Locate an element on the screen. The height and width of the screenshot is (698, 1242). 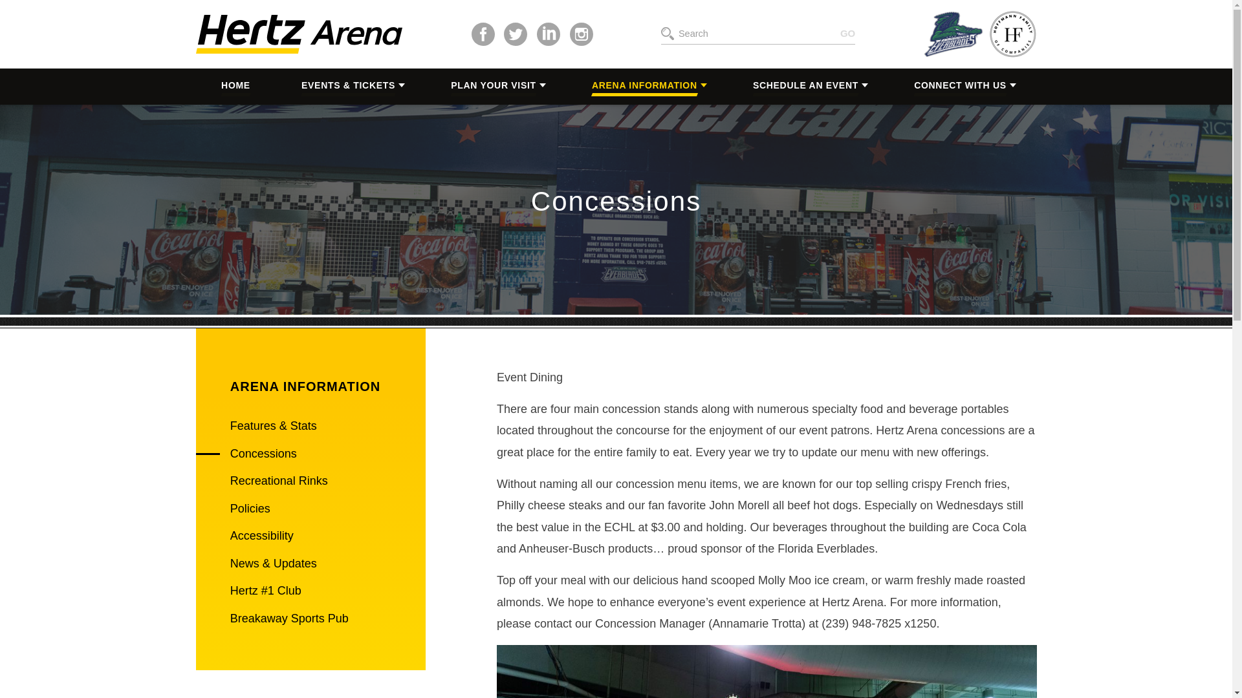
Florida Everblades is located at coordinates (953, 34).